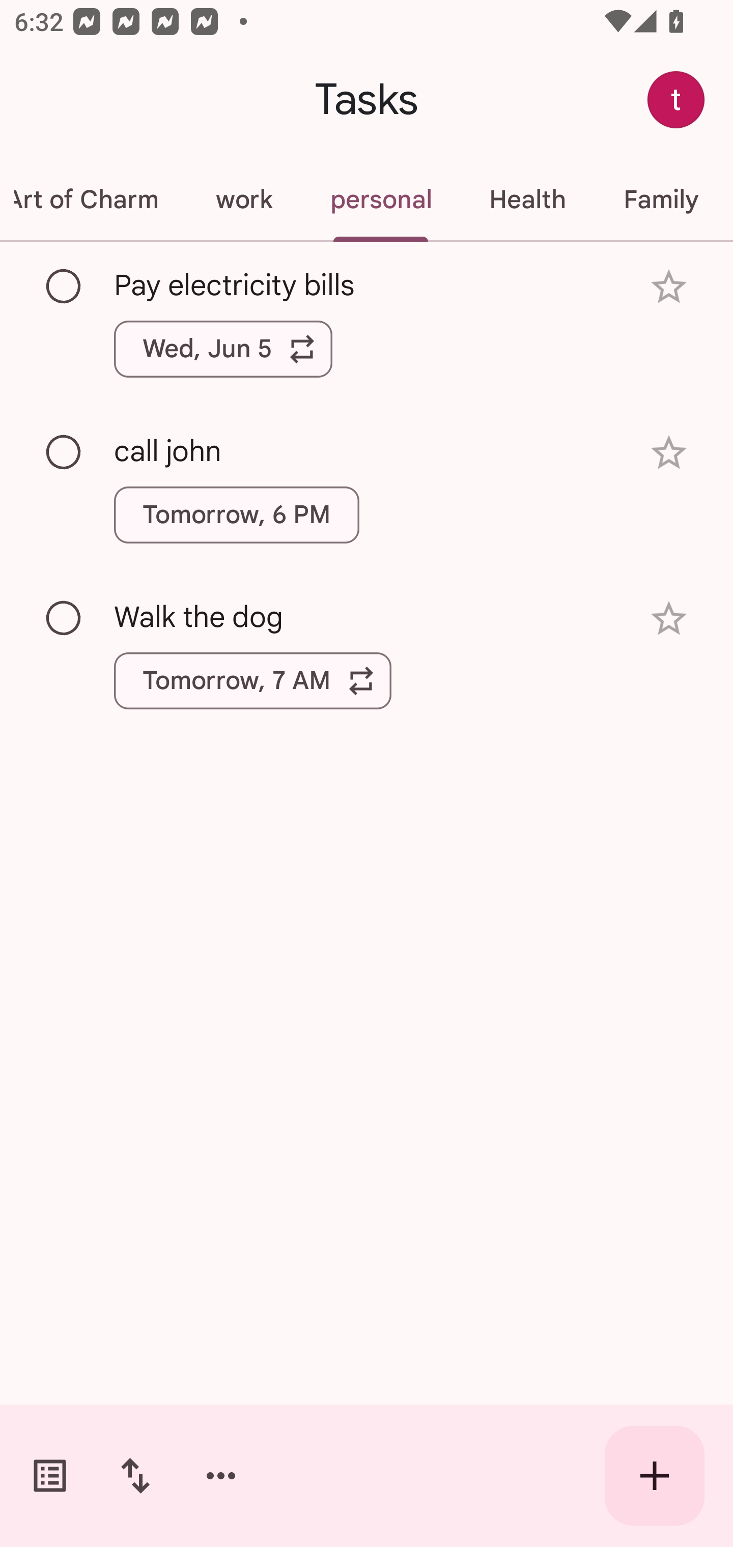  I want to click on Wed, Jun 5, so click(223, 349).